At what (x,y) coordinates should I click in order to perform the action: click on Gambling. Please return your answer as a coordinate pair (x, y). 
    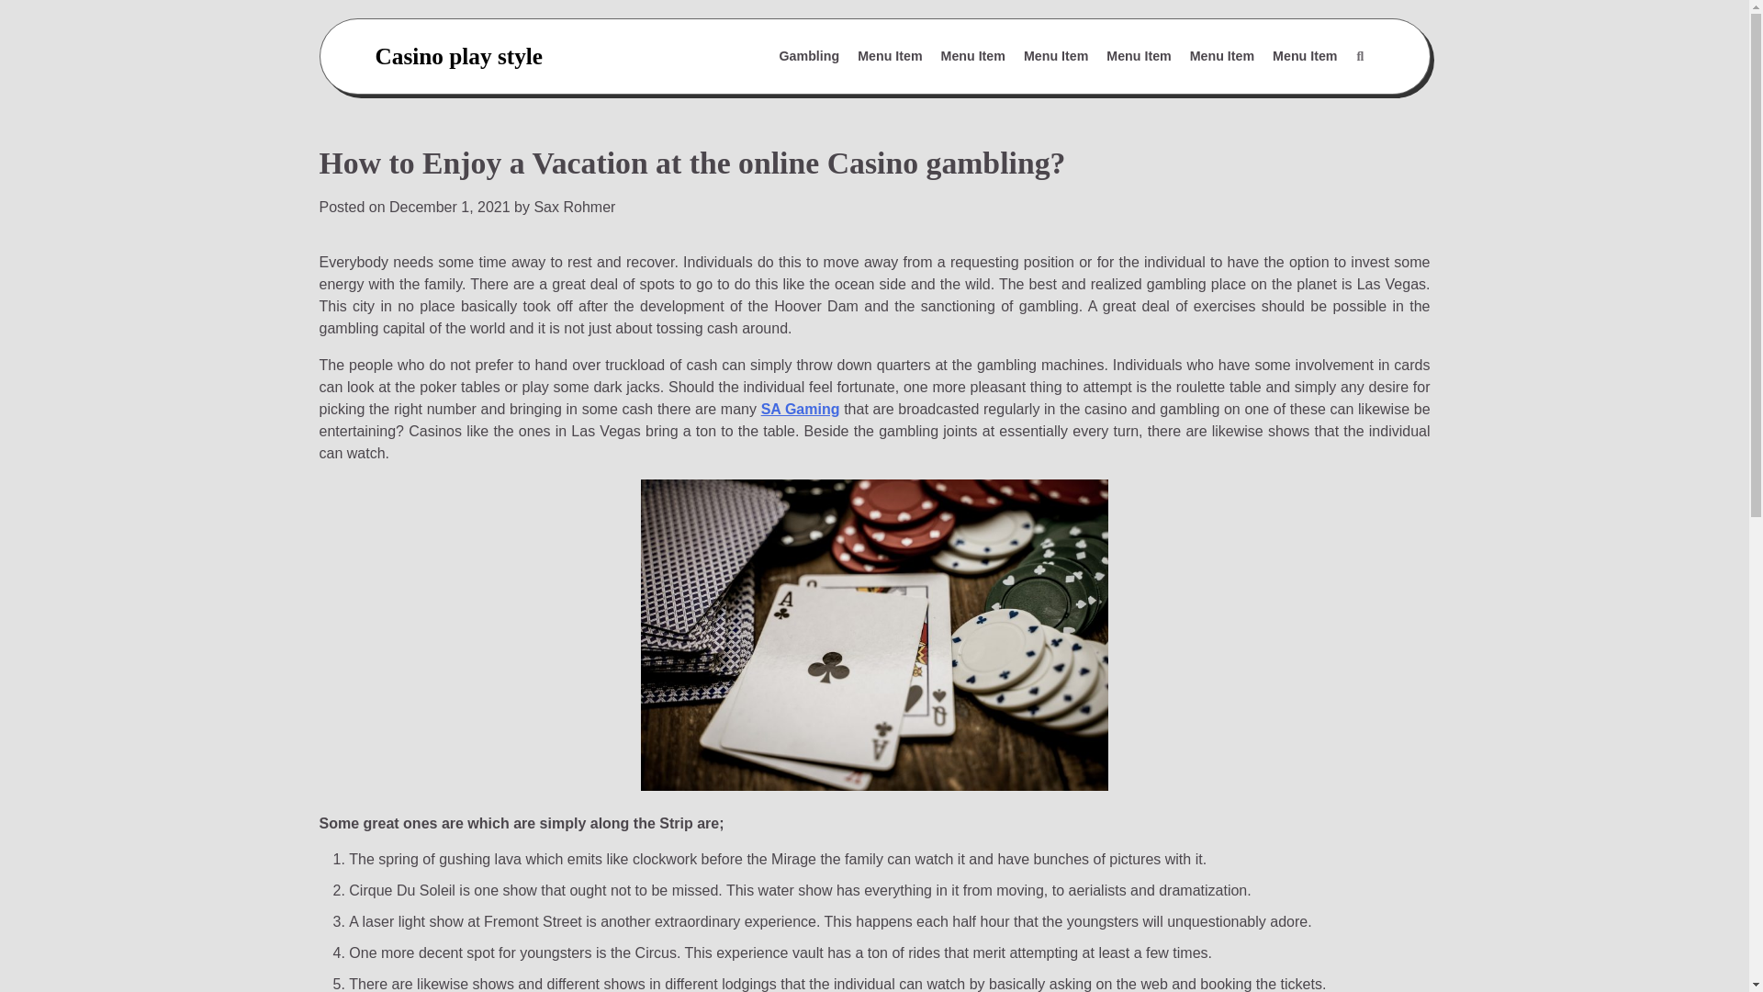
    Looking at the image, I should click on (810, 57).